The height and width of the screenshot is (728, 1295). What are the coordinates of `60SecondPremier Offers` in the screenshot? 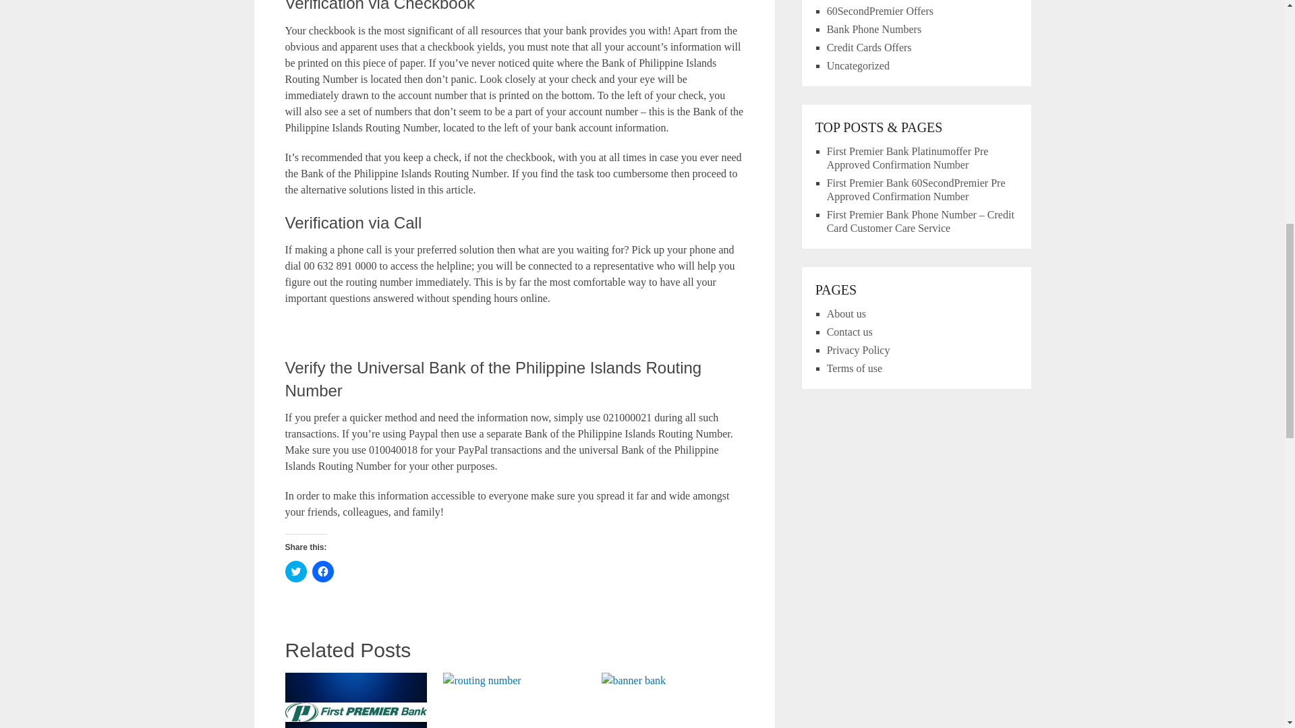 It's located at (880, 11).